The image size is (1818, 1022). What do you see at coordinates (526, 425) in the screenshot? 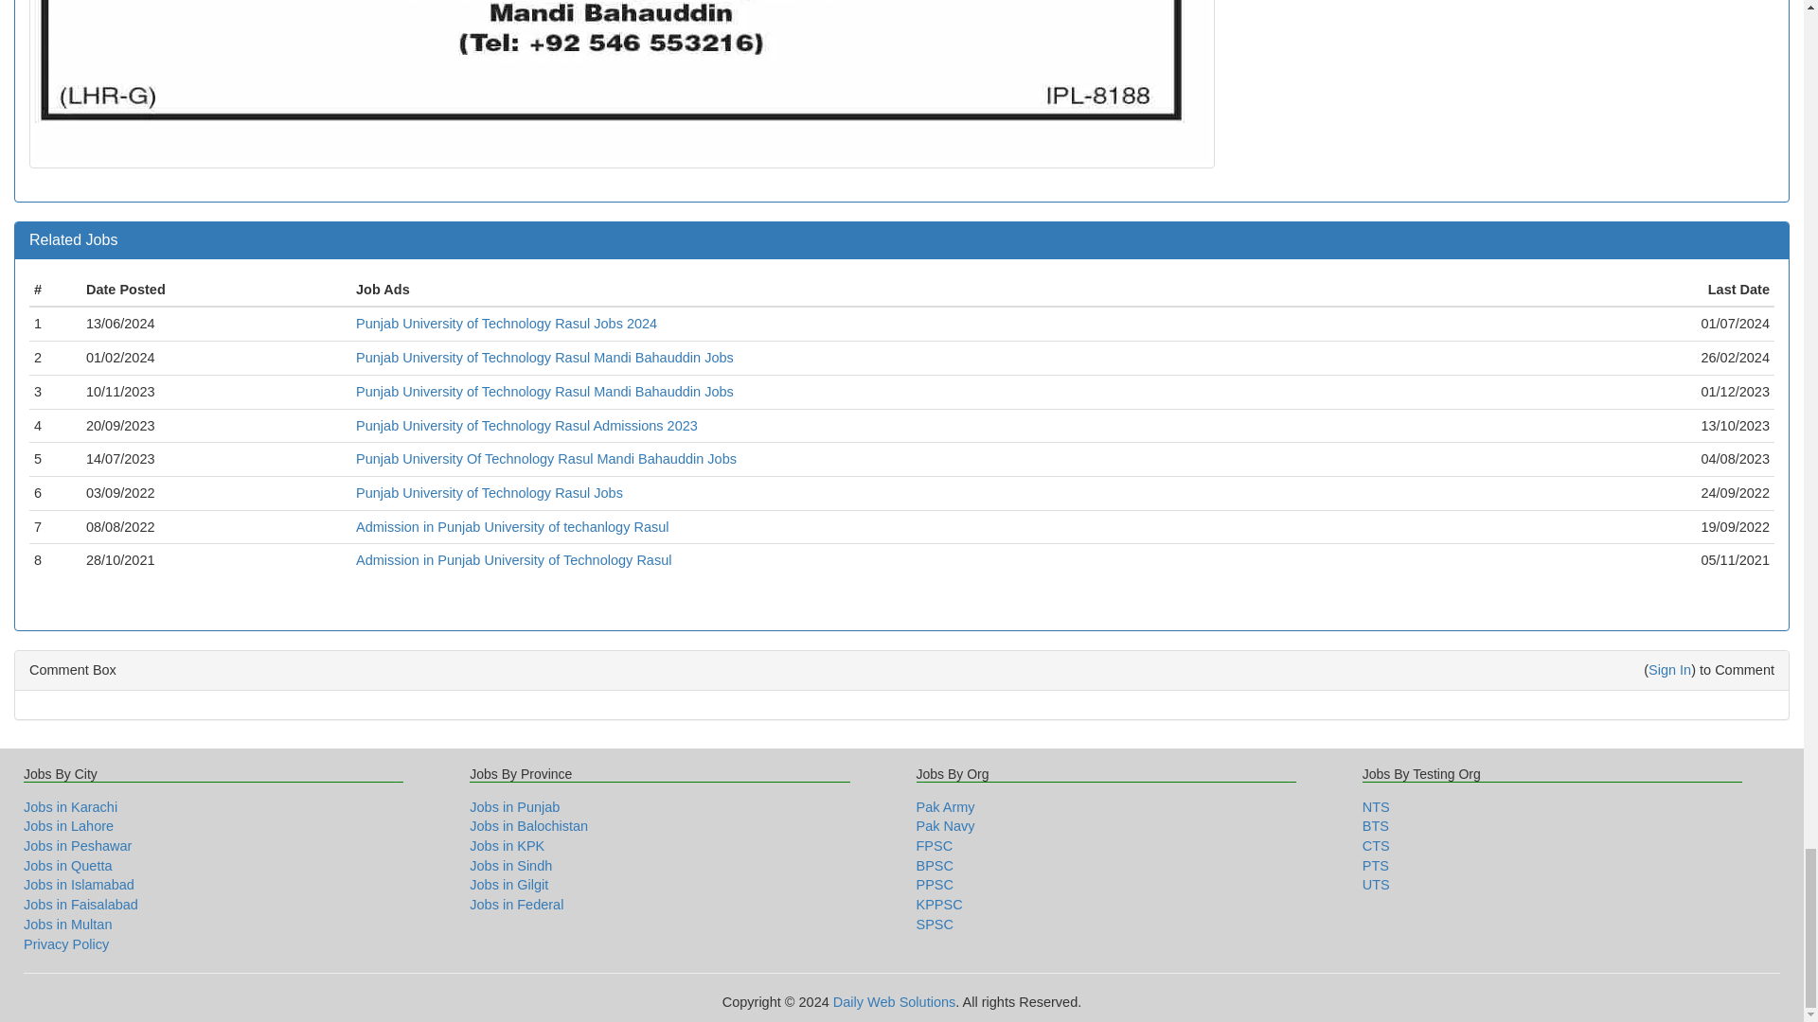
I see `Punjab University of Technology Rasul Admissions 2023` at bounding box center [526, 425].